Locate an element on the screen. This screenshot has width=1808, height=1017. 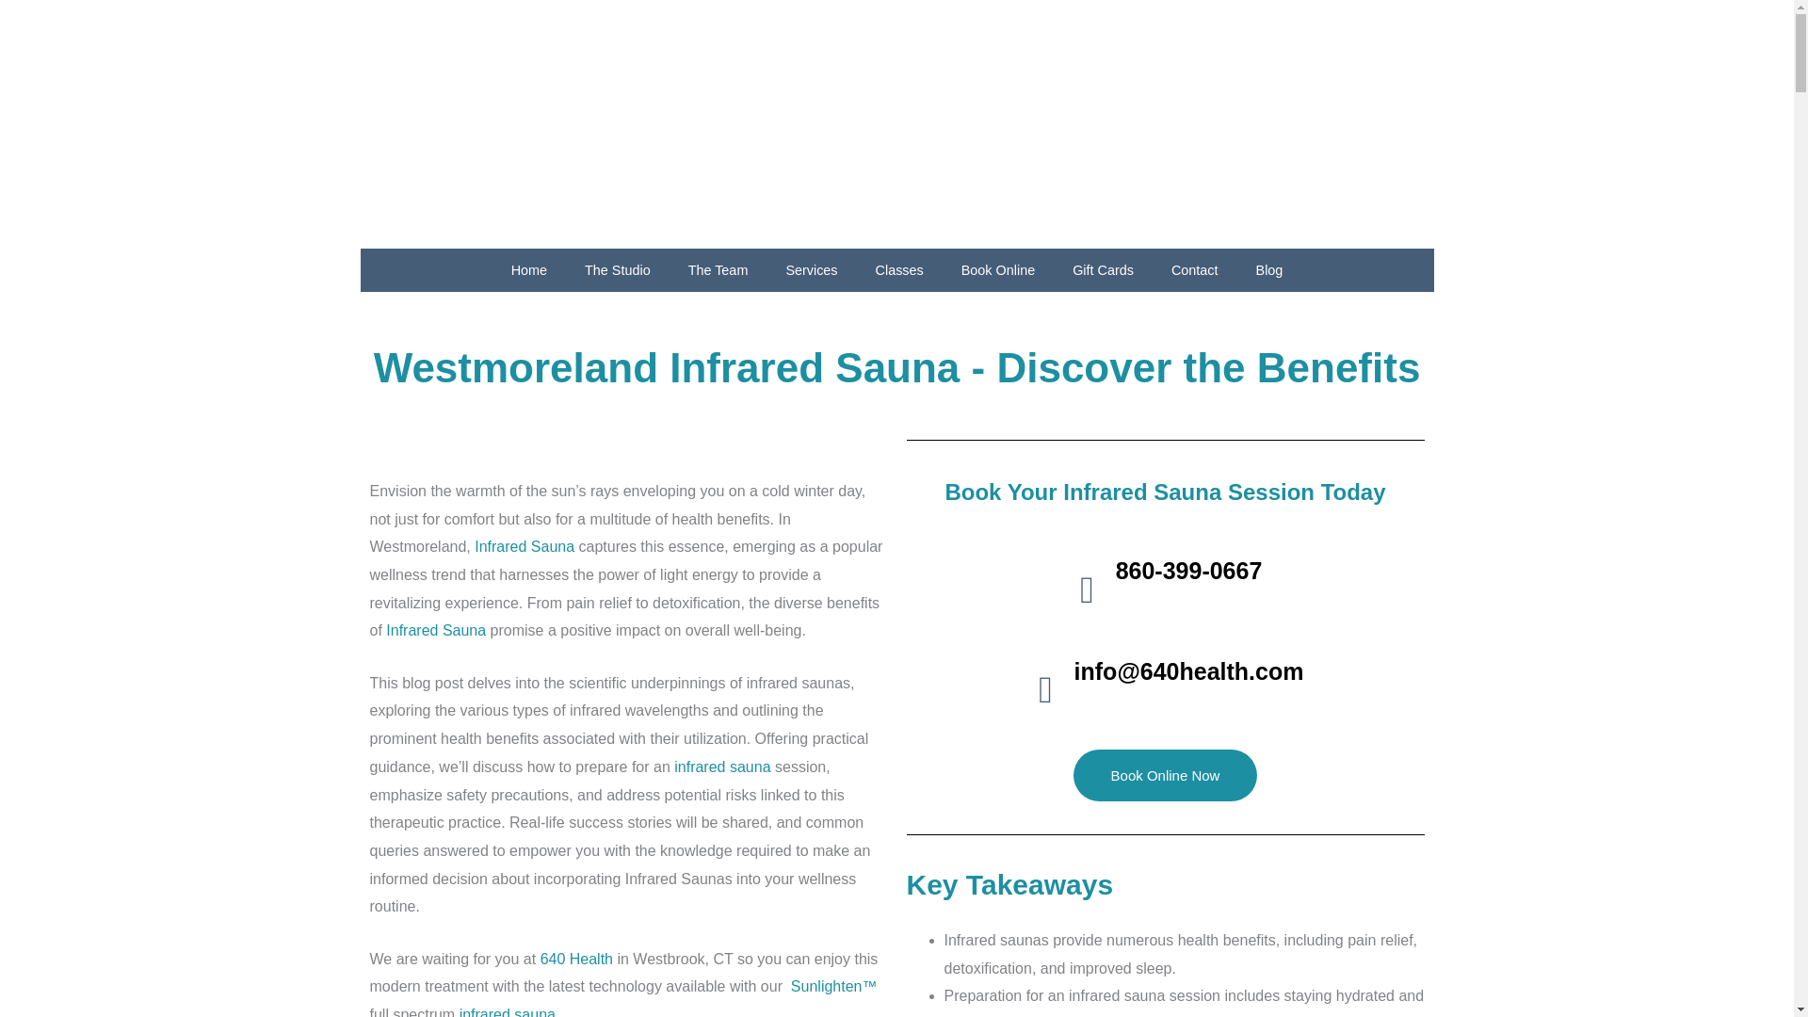
Learn More! is located at coordinates (507, 1011).